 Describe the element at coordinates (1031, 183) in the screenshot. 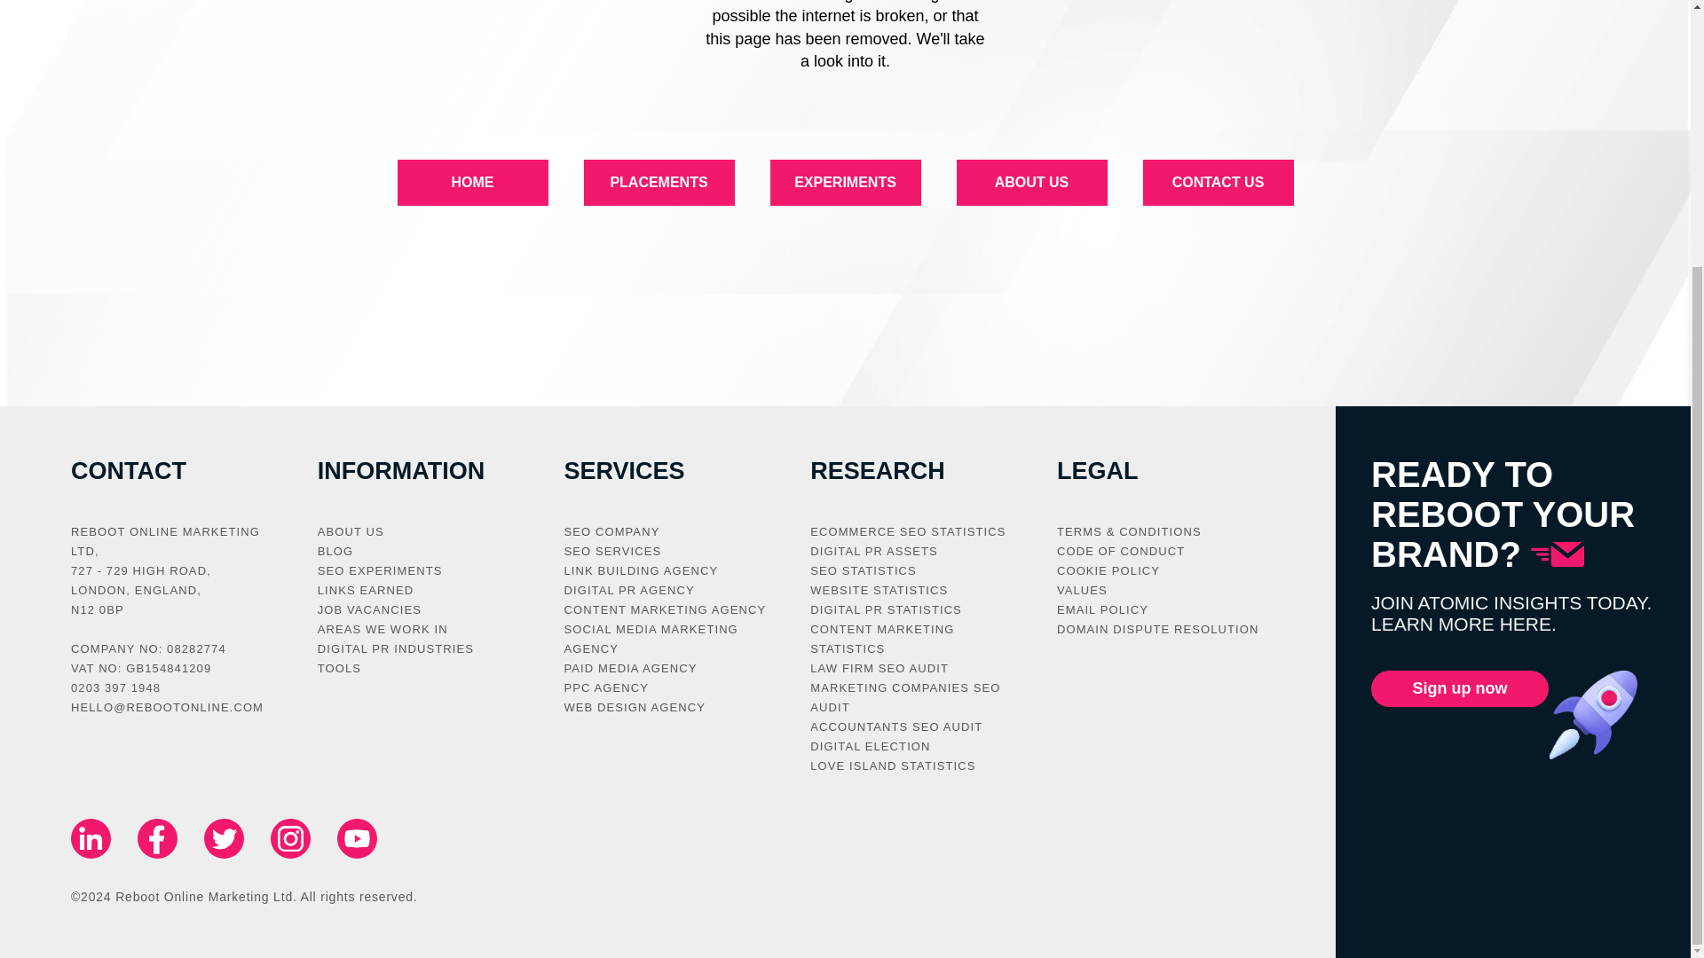

I see `About Us` at that location.